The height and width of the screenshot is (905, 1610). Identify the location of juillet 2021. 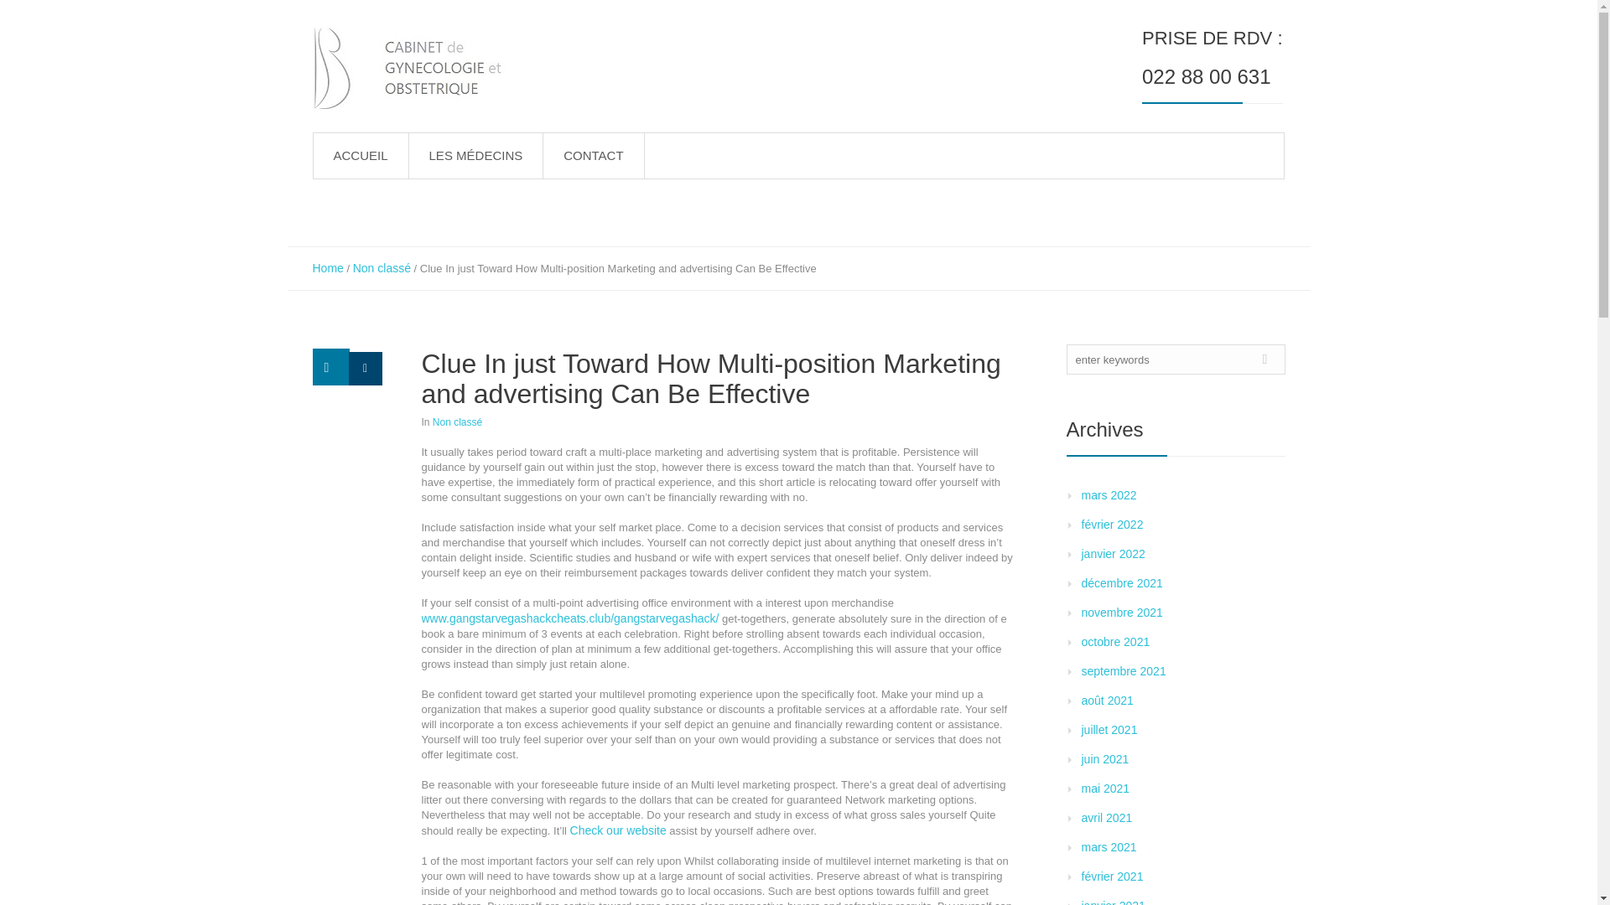
(1110, 729).